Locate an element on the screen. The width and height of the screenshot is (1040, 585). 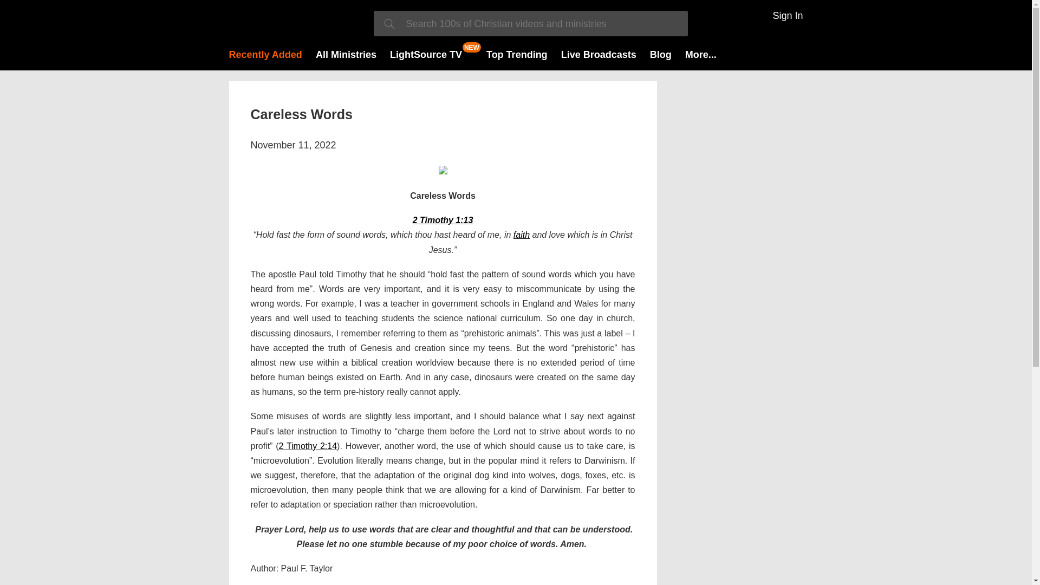
faith is located at coordinates (521, 235).